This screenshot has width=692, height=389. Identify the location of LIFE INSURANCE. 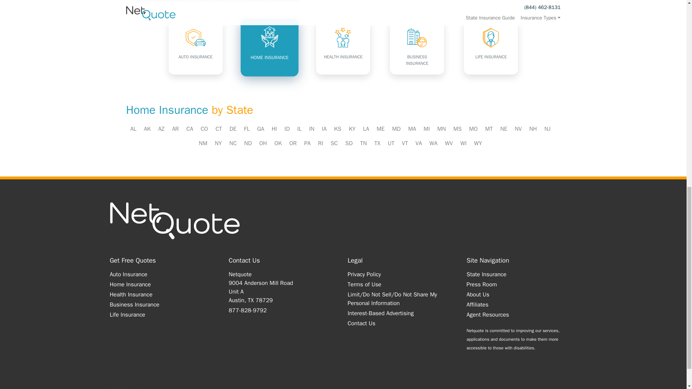
(491, 48).